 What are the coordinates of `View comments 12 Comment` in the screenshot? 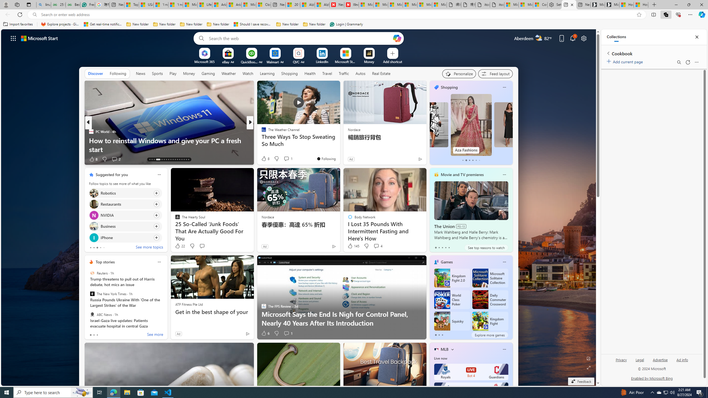 It's located at (290, 159).